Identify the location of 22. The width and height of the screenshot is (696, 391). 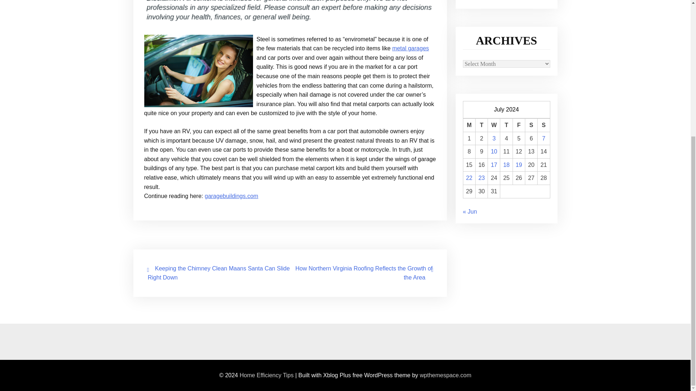
(469, 178).